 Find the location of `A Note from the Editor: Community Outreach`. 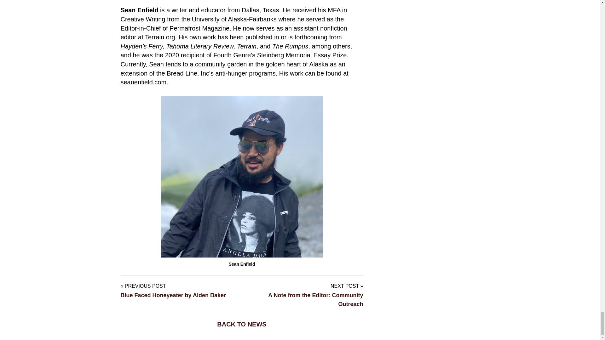

A Note from the Editor: Community Outreach is located at coordinates (315, 300).